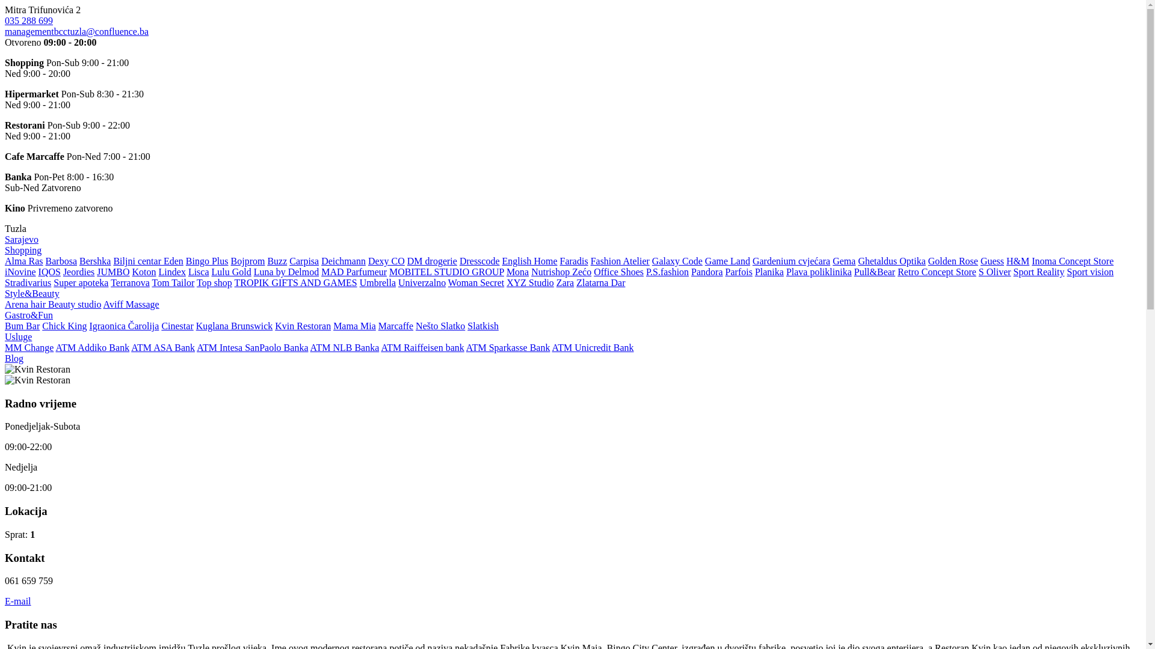 The height and width of the screenshot is (649, 1155). Describe the element at coordinates (953, 261) in the screenshot. I see `Golden Rose` at that location.